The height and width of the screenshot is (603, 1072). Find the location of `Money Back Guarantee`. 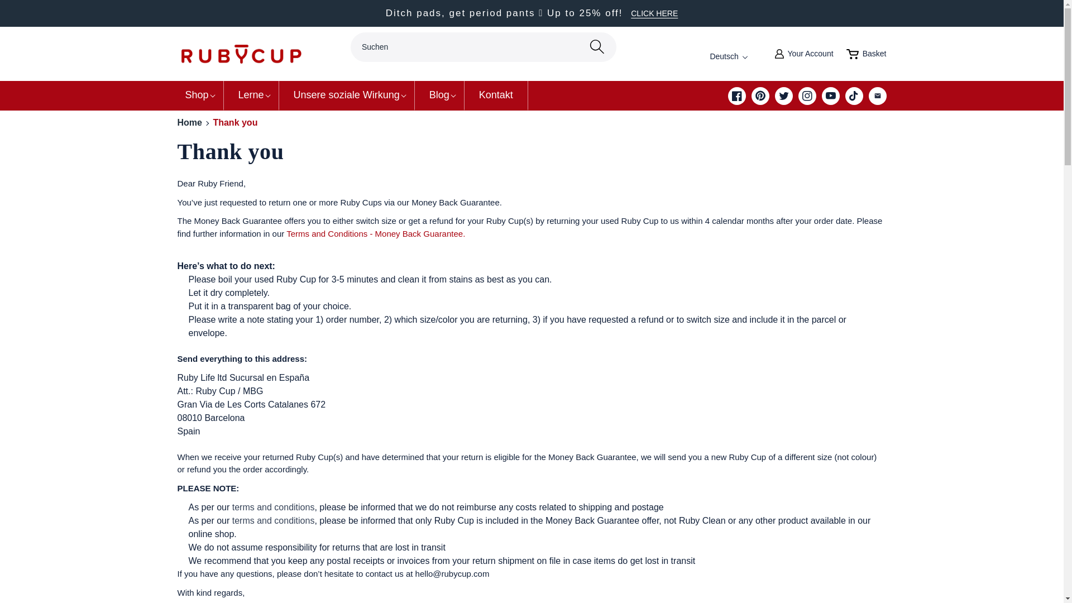

Money Back Guarantee is located at coordinates (197, 95).